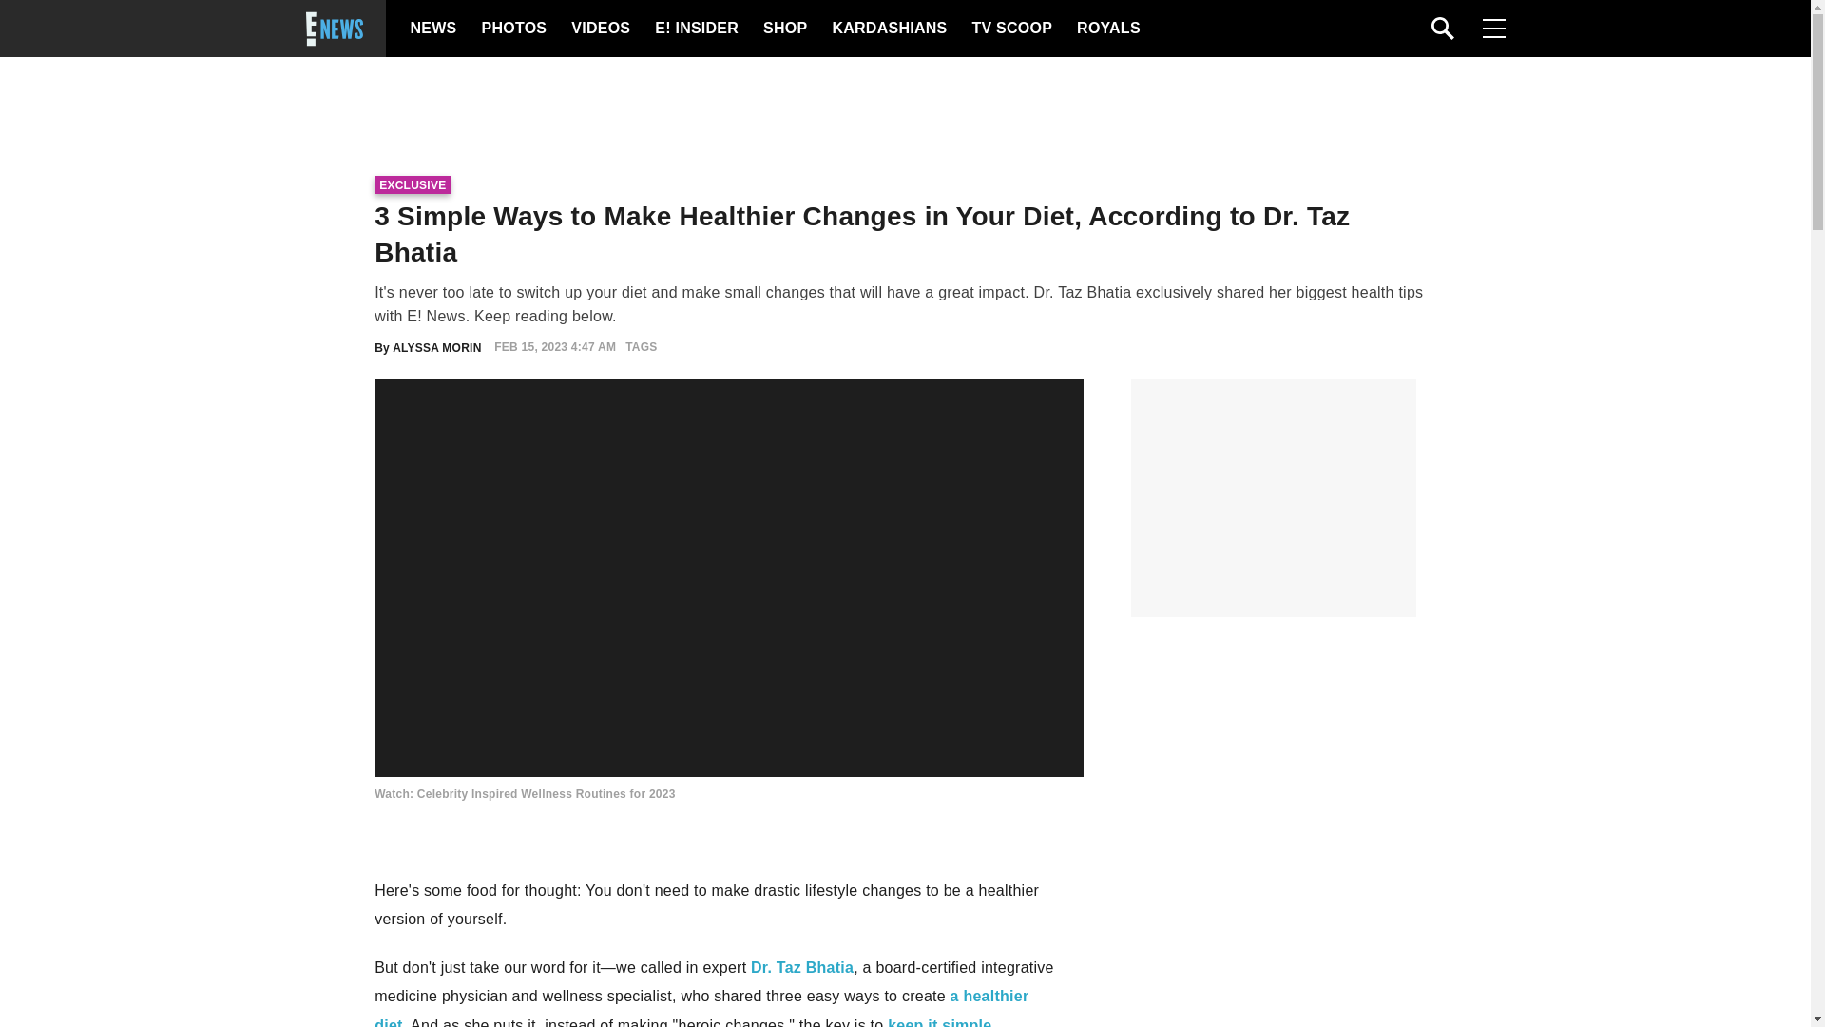 The height and width of the screenshot is (1027, 1825). I want to click on SHOP, so click(783, 29).